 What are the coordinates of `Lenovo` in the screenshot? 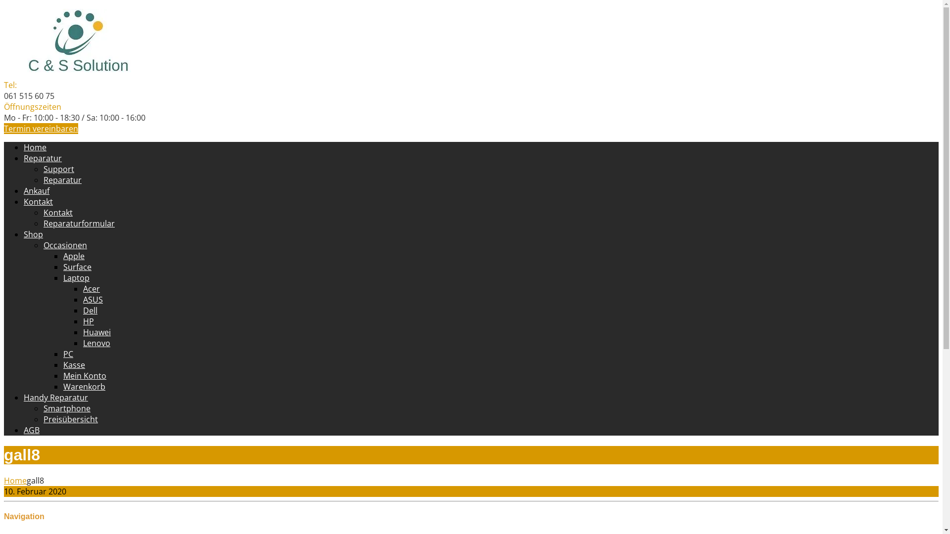 It's located at (97, 343).